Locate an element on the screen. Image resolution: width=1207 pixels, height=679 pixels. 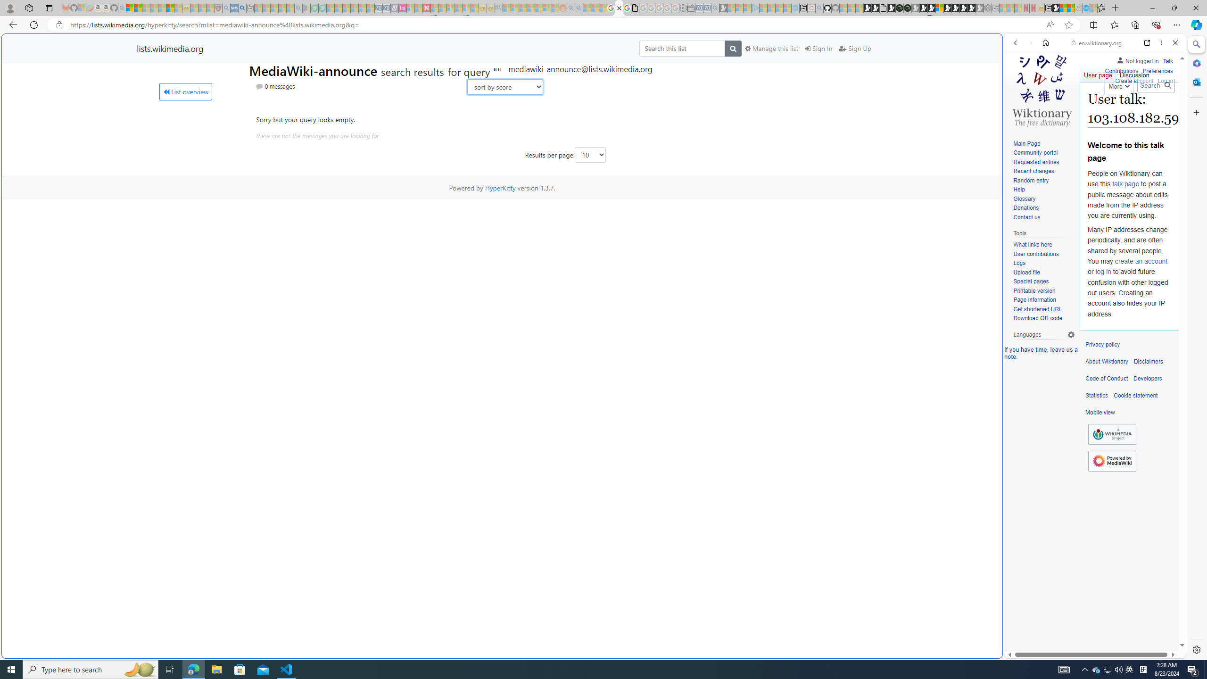
Main Page is located at coordinates (1044, 144).